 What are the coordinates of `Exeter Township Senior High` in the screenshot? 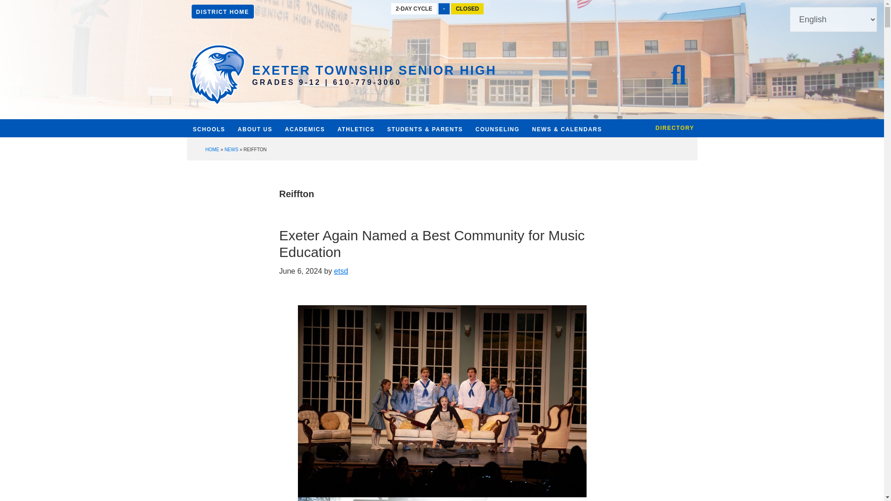 It's located at (374, 71).